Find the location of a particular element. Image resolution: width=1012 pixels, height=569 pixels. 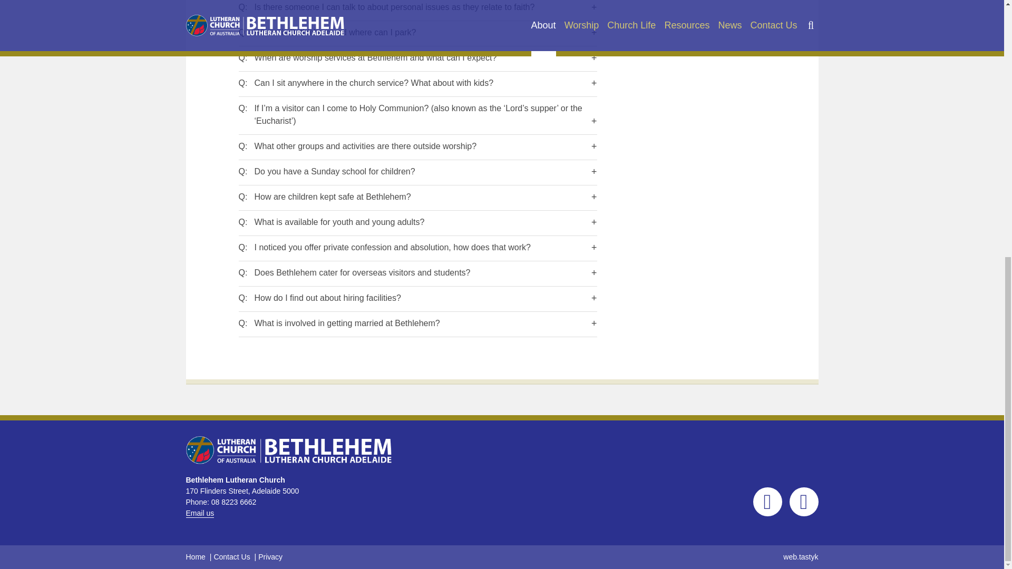

Home is located at coordinates (195, 556).